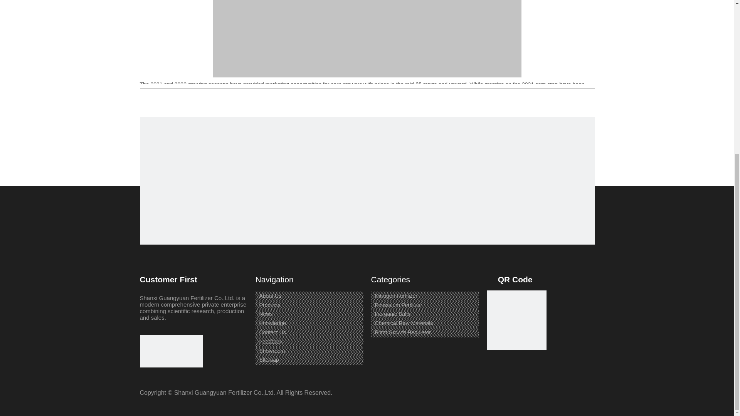  What do you see at coordinates (398, 305) in the screenshot?
I see `Potassium Fertilizer` at bounding box center [398, 305].